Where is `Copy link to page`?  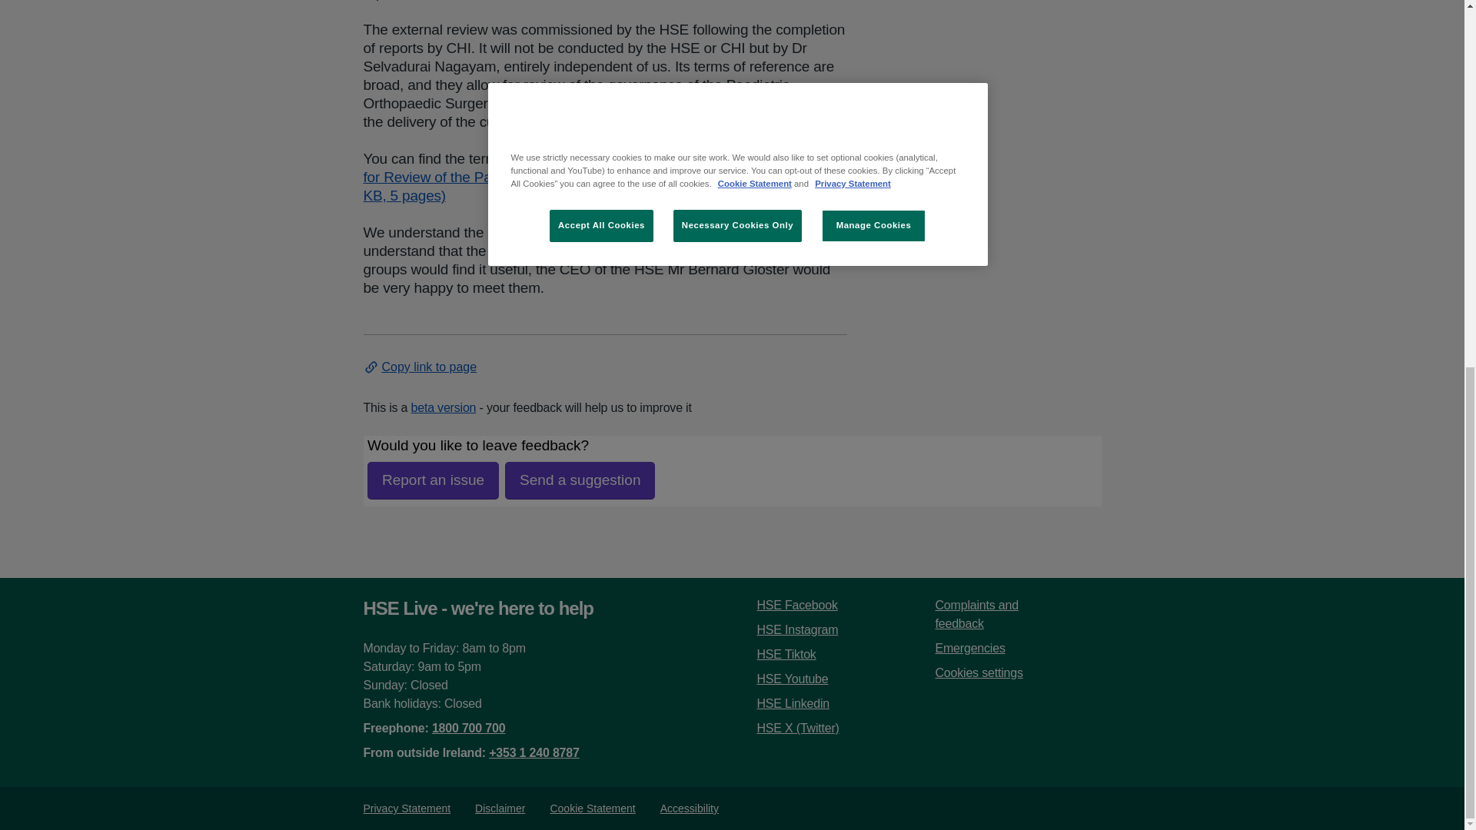
Copy link to page is located at coordinates (420, 367).